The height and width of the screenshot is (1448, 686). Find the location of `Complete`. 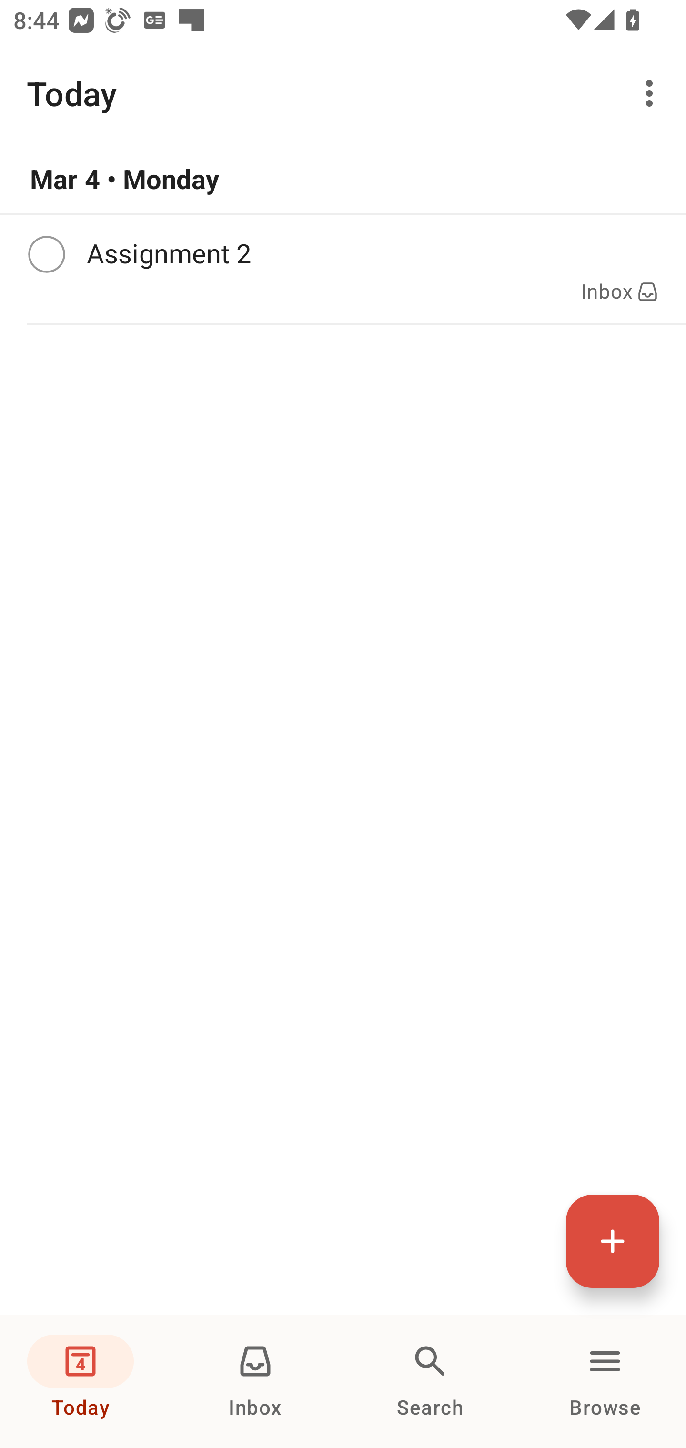

Complete is located at coordinates (46, 254).